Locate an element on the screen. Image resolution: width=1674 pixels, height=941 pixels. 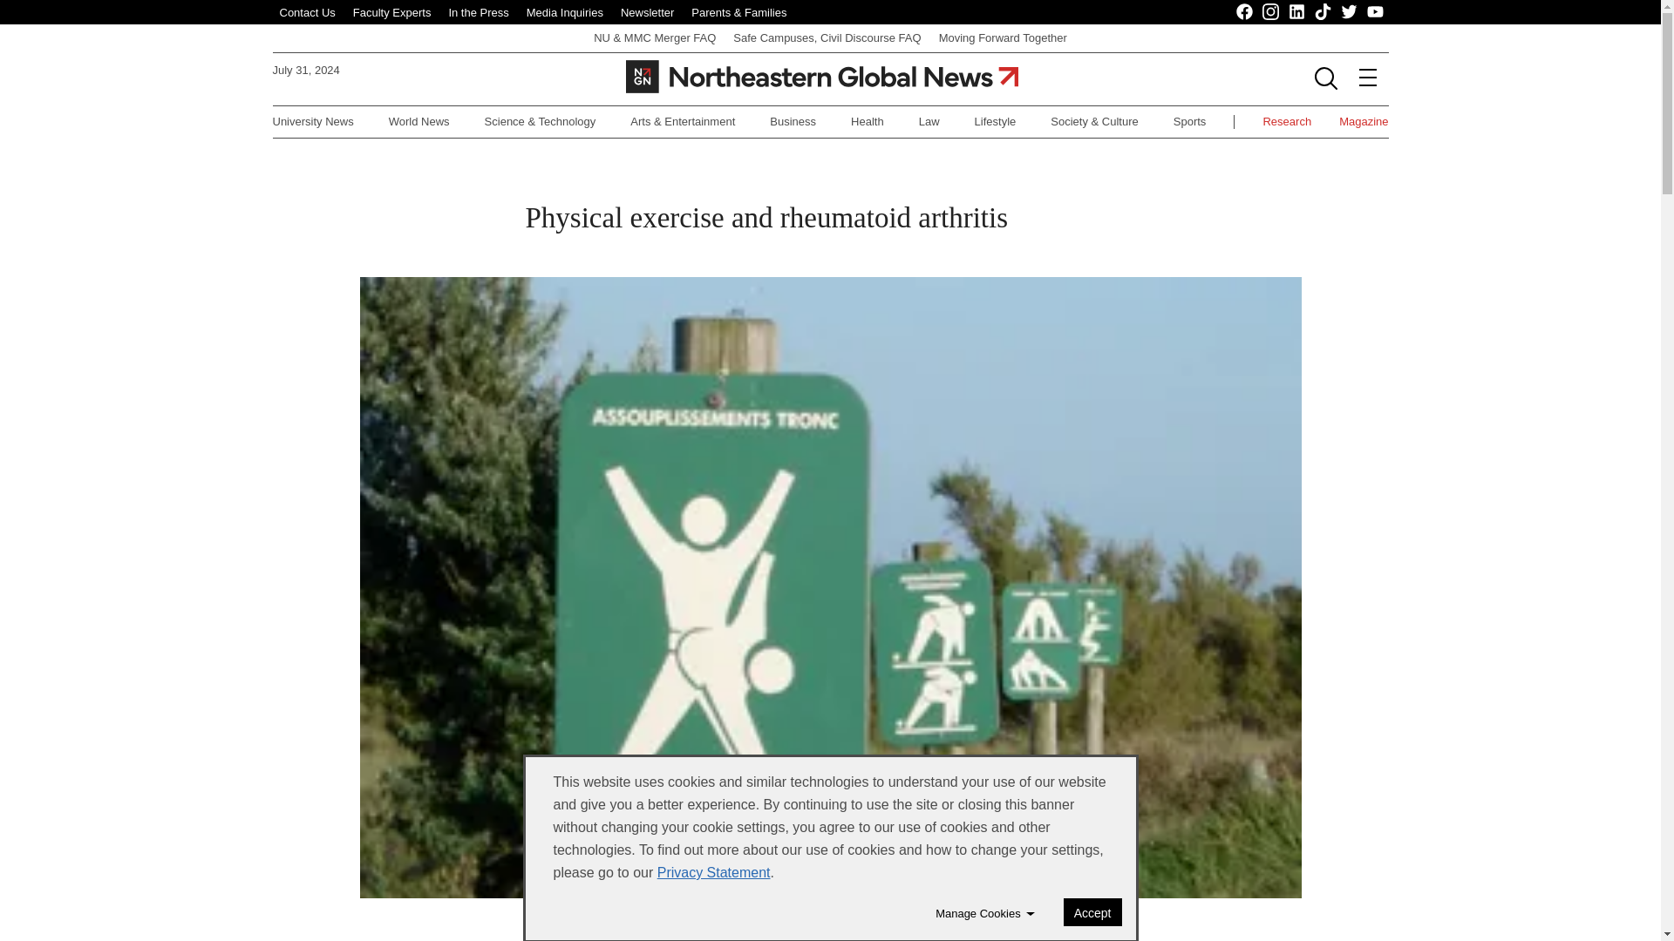
In the Press is located at coordinates (478, 12).